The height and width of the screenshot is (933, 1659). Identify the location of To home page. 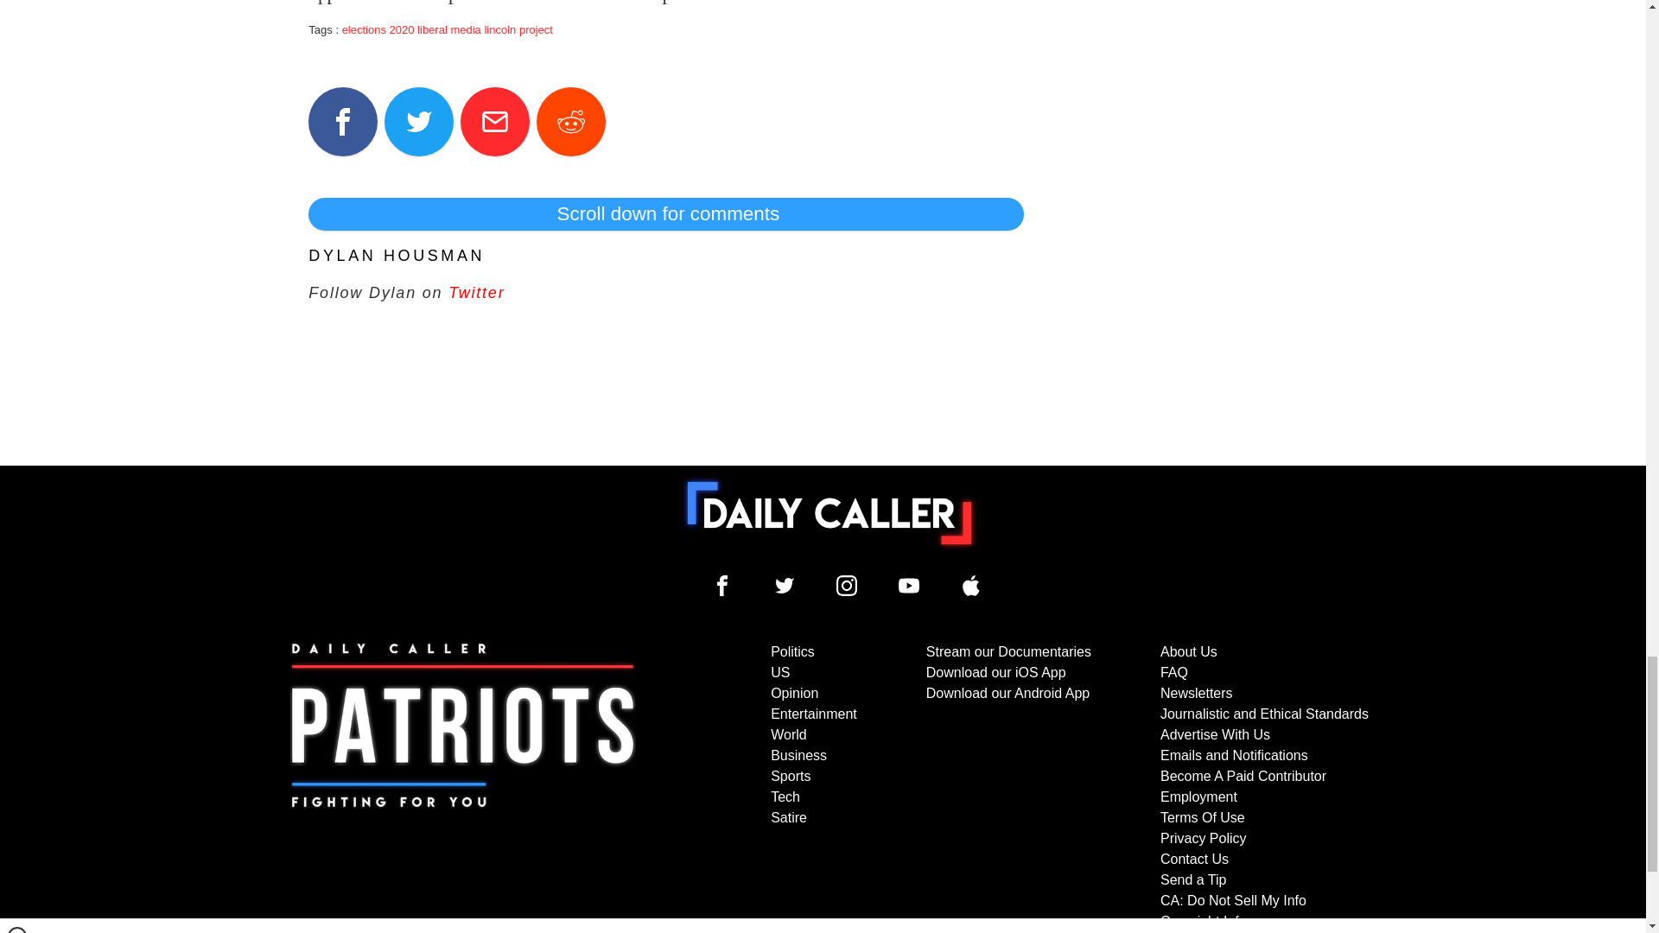
(829, 513).